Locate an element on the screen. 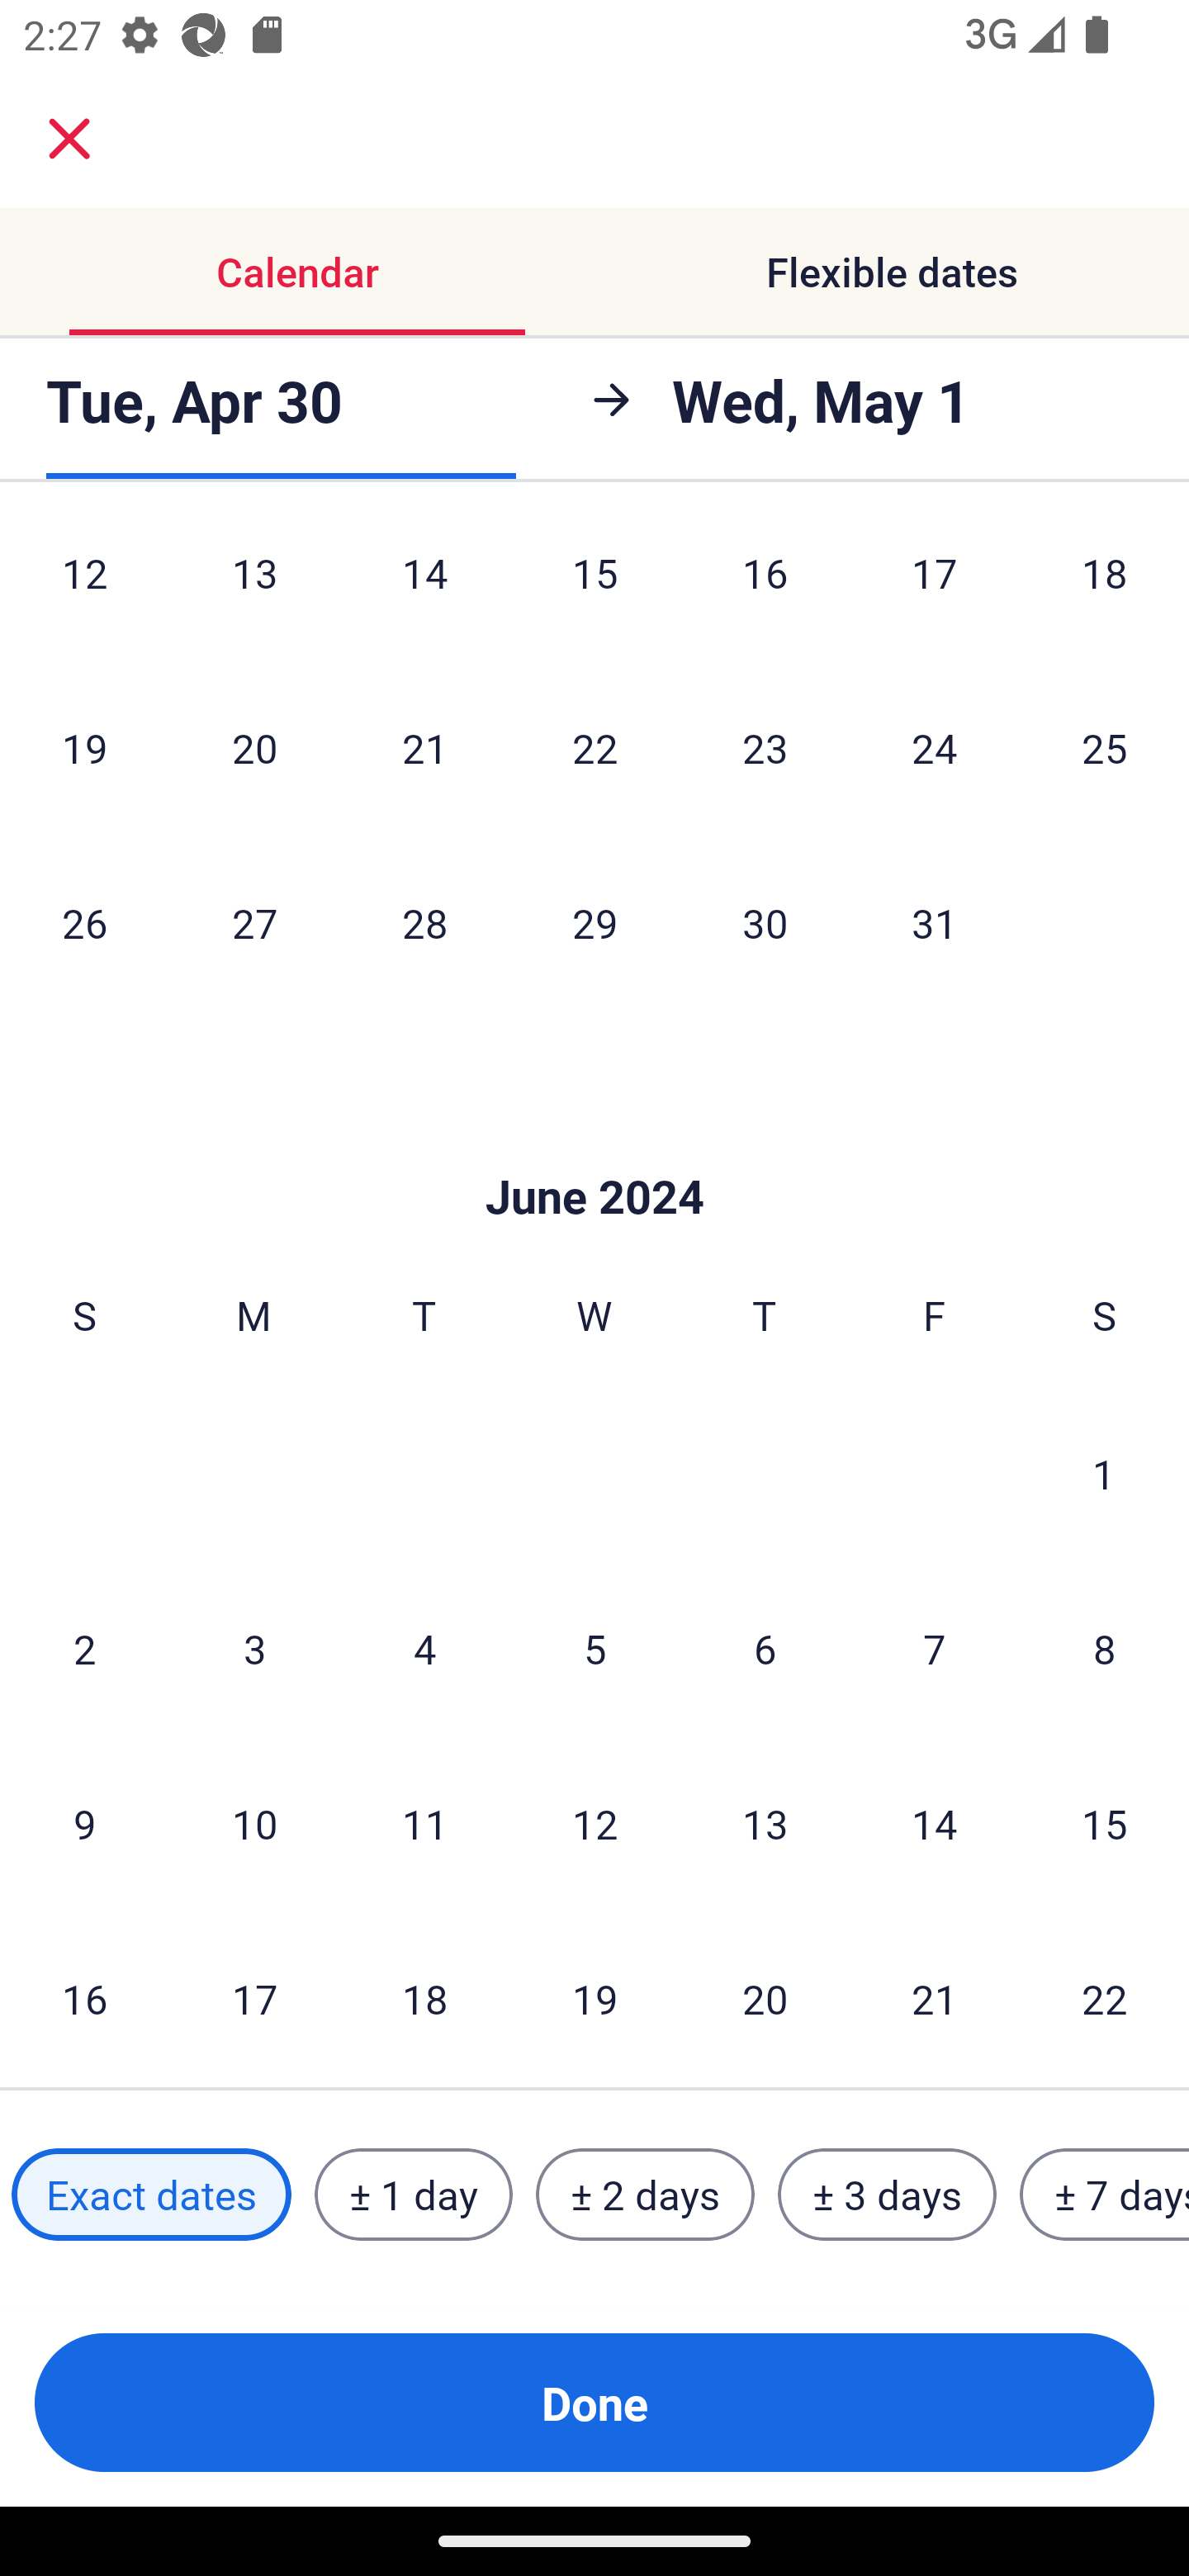  6 Thursday, June 6, 2024 is located at coordinates (765, 1648).